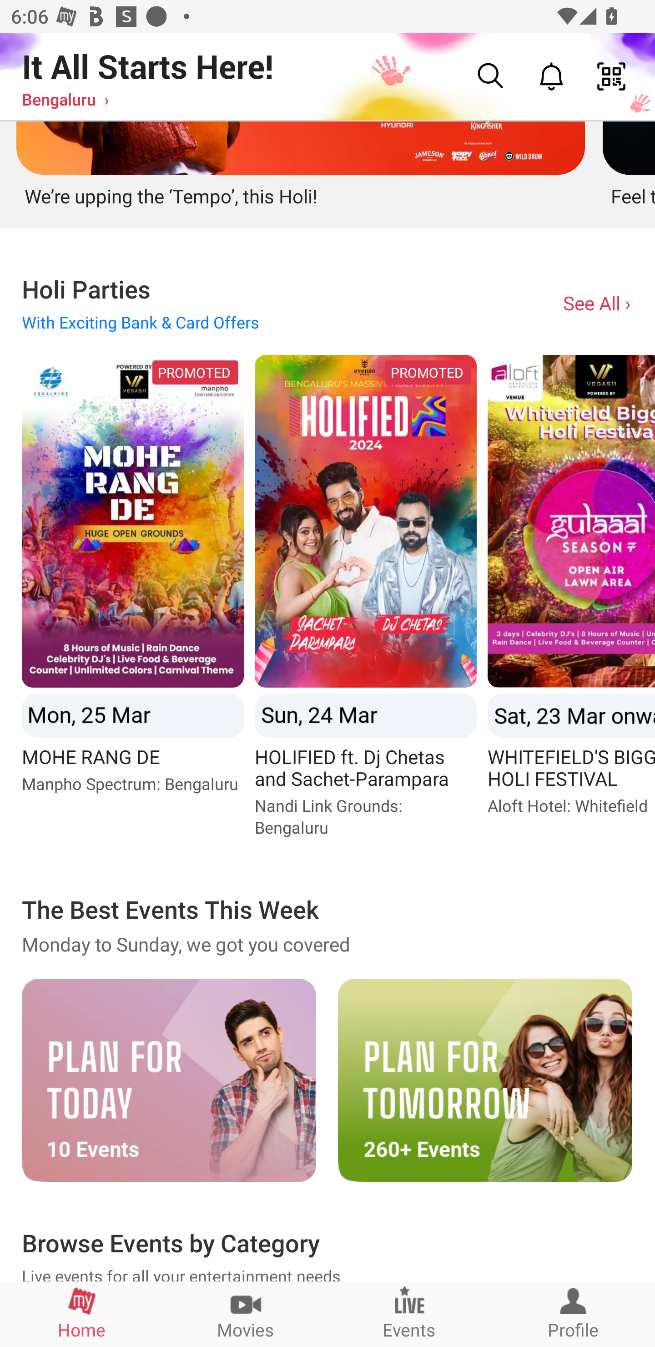 The image size is (655, 1347). I want to click on Profile, so click(573, 1314).